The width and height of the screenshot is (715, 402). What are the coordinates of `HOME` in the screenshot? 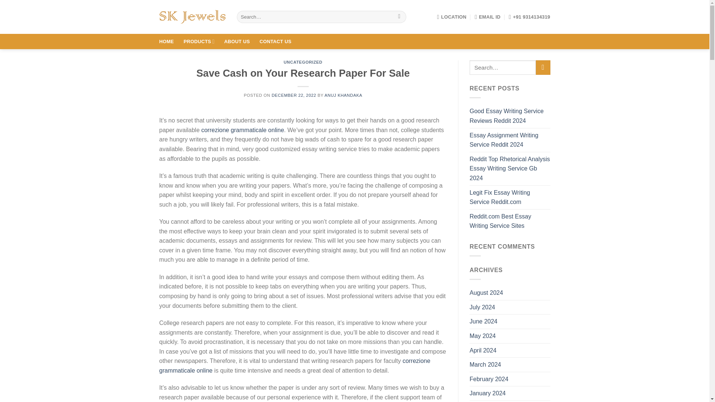 It's located at (166, 41).